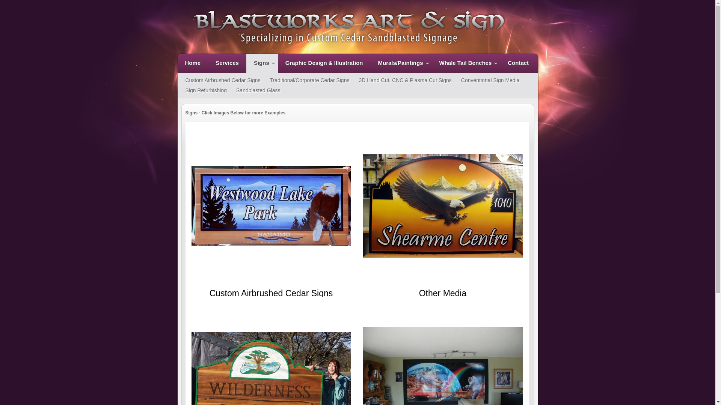 The image size is (721, 405). What do you see at coordinates (490, 80) in the screenshot?
I see `Conventional Sign Media` at bounding box center [490, 80].